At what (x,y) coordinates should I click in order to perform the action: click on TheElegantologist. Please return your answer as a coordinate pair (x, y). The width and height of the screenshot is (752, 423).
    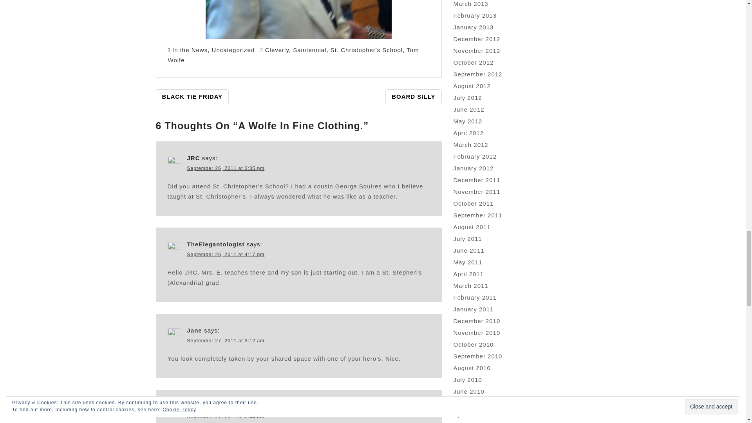
    Looking at the image, I should click on (216, 244).